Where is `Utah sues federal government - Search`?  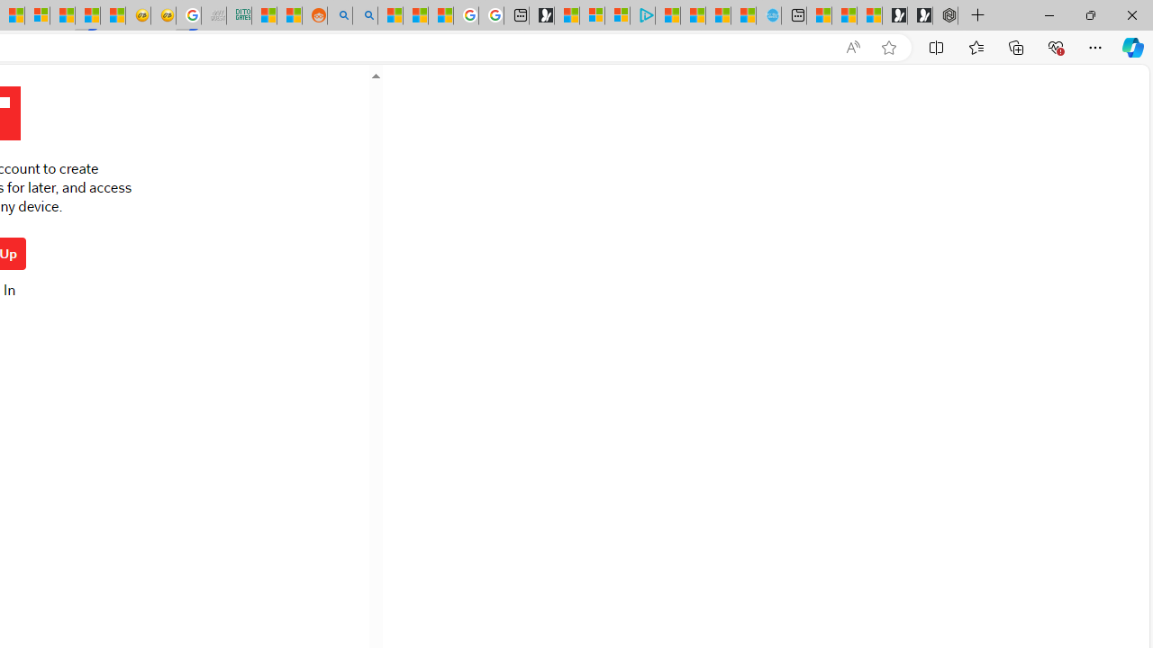
Utah sues federal government - Search is located at coordinates (364, 16).